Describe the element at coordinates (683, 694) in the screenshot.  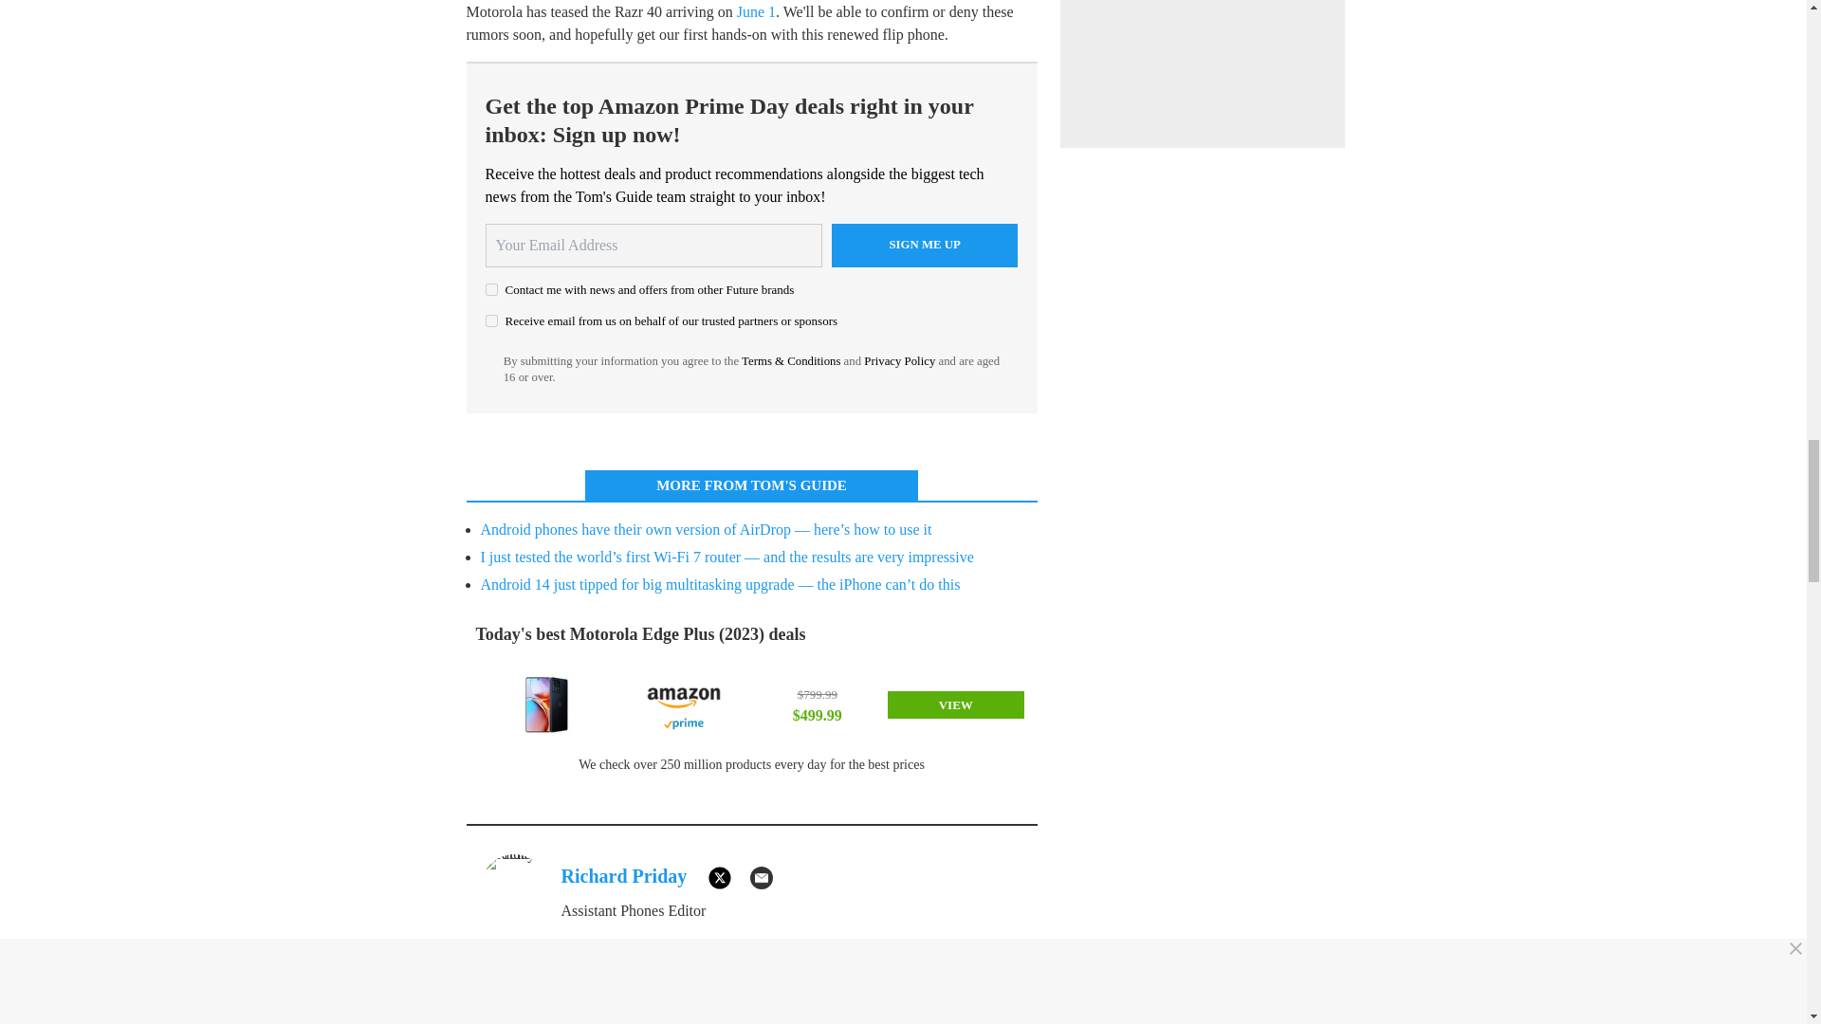
I see `Amazon` at that location.